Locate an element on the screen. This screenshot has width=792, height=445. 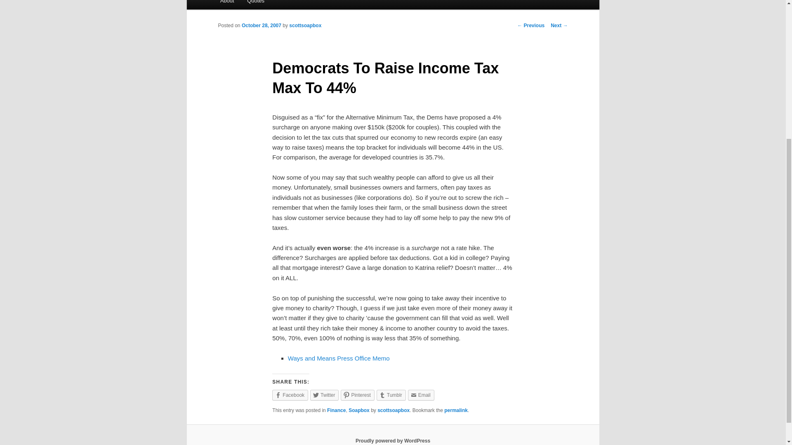
Proudly powered by WordPress is located at coordinates (393, 440).